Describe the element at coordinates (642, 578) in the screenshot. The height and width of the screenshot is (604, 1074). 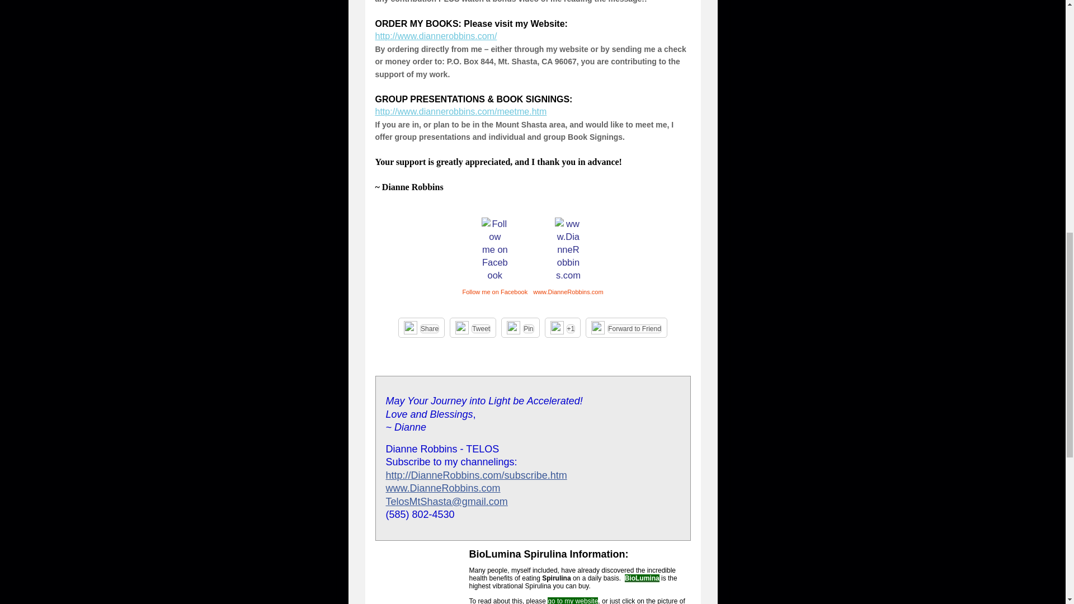
I see `BioLumina` at that location.